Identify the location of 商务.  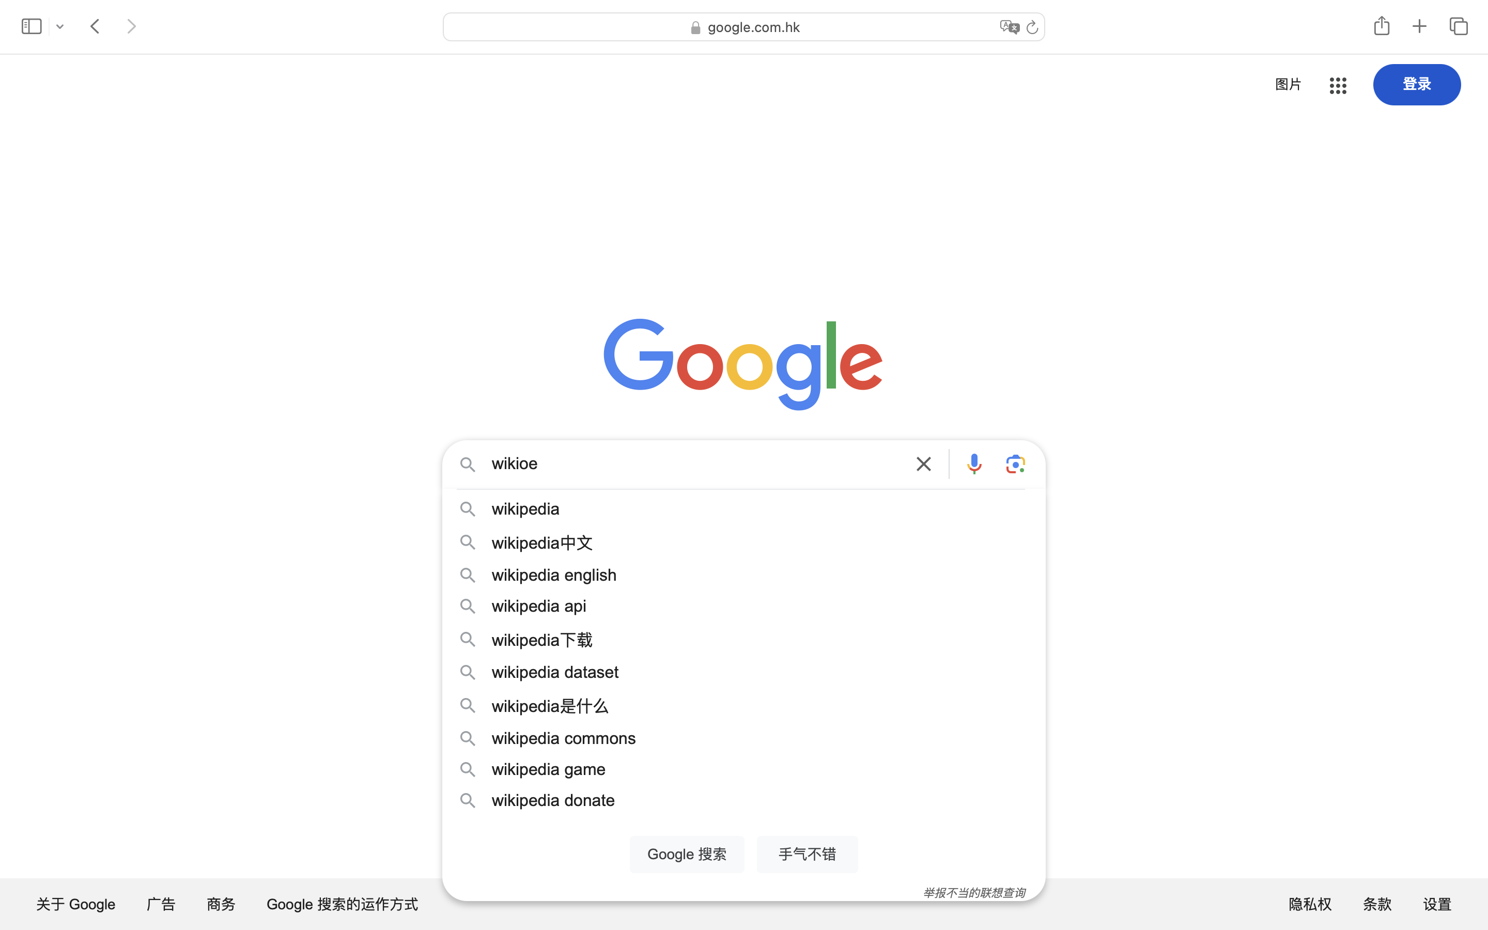
(222, 904).